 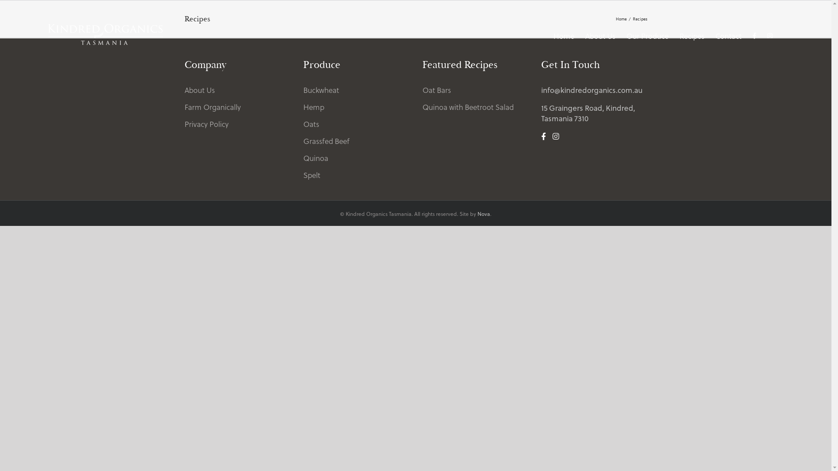 What do you see at coordinates (316, 158) in the screenshot?
I see `Quinoa` at bounding box center [316, 158].